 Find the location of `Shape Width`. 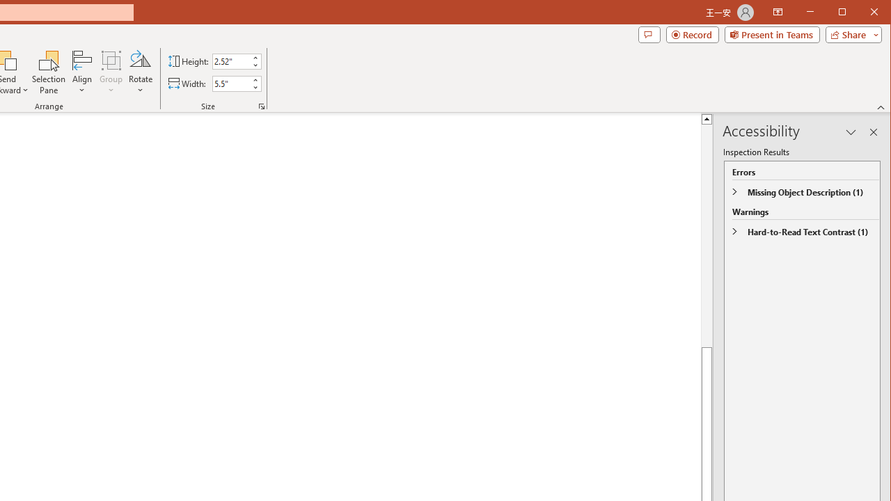

Shape Width is located at coordinates (231, 83).